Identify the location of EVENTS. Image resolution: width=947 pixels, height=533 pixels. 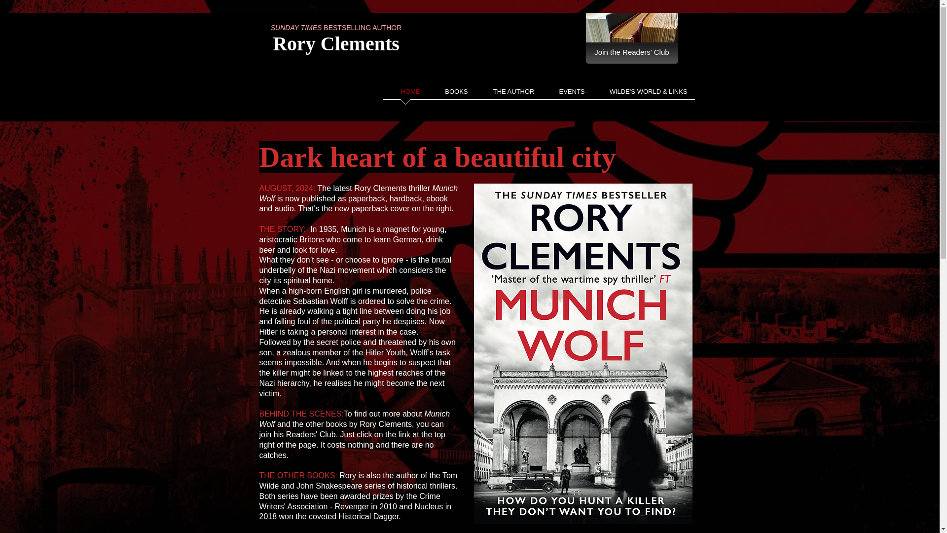
(567, 95).